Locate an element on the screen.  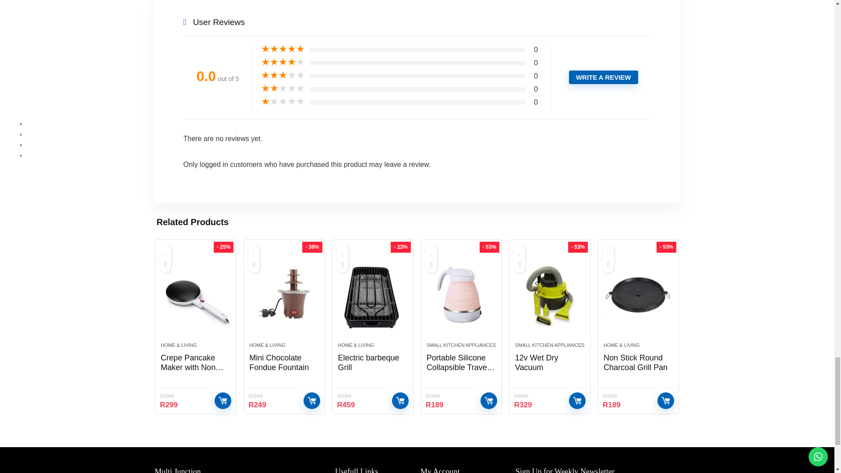
Rated 5 out of 5 is located at coordinates (283, 49).